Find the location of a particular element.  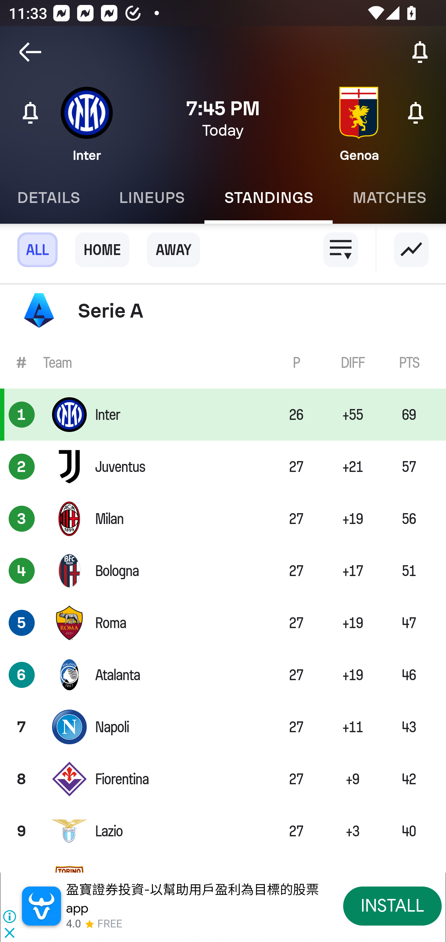

HOME is located at coordinates (102, 250).